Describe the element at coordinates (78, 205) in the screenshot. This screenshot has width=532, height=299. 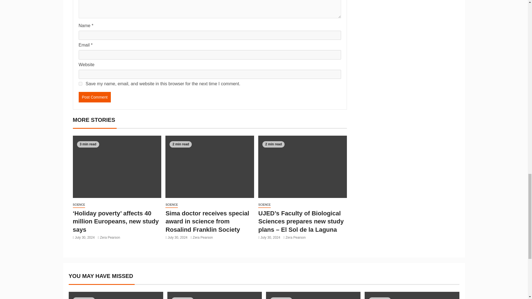
I see `SCIENCE` at that location.